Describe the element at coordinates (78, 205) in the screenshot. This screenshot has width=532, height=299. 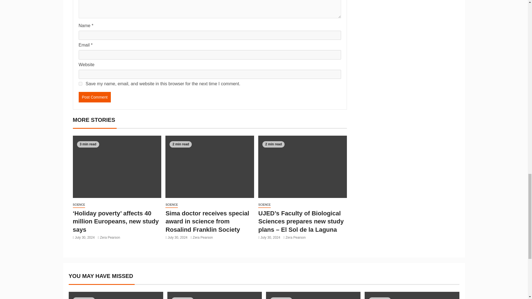
I see `SCIENCE` at that location.